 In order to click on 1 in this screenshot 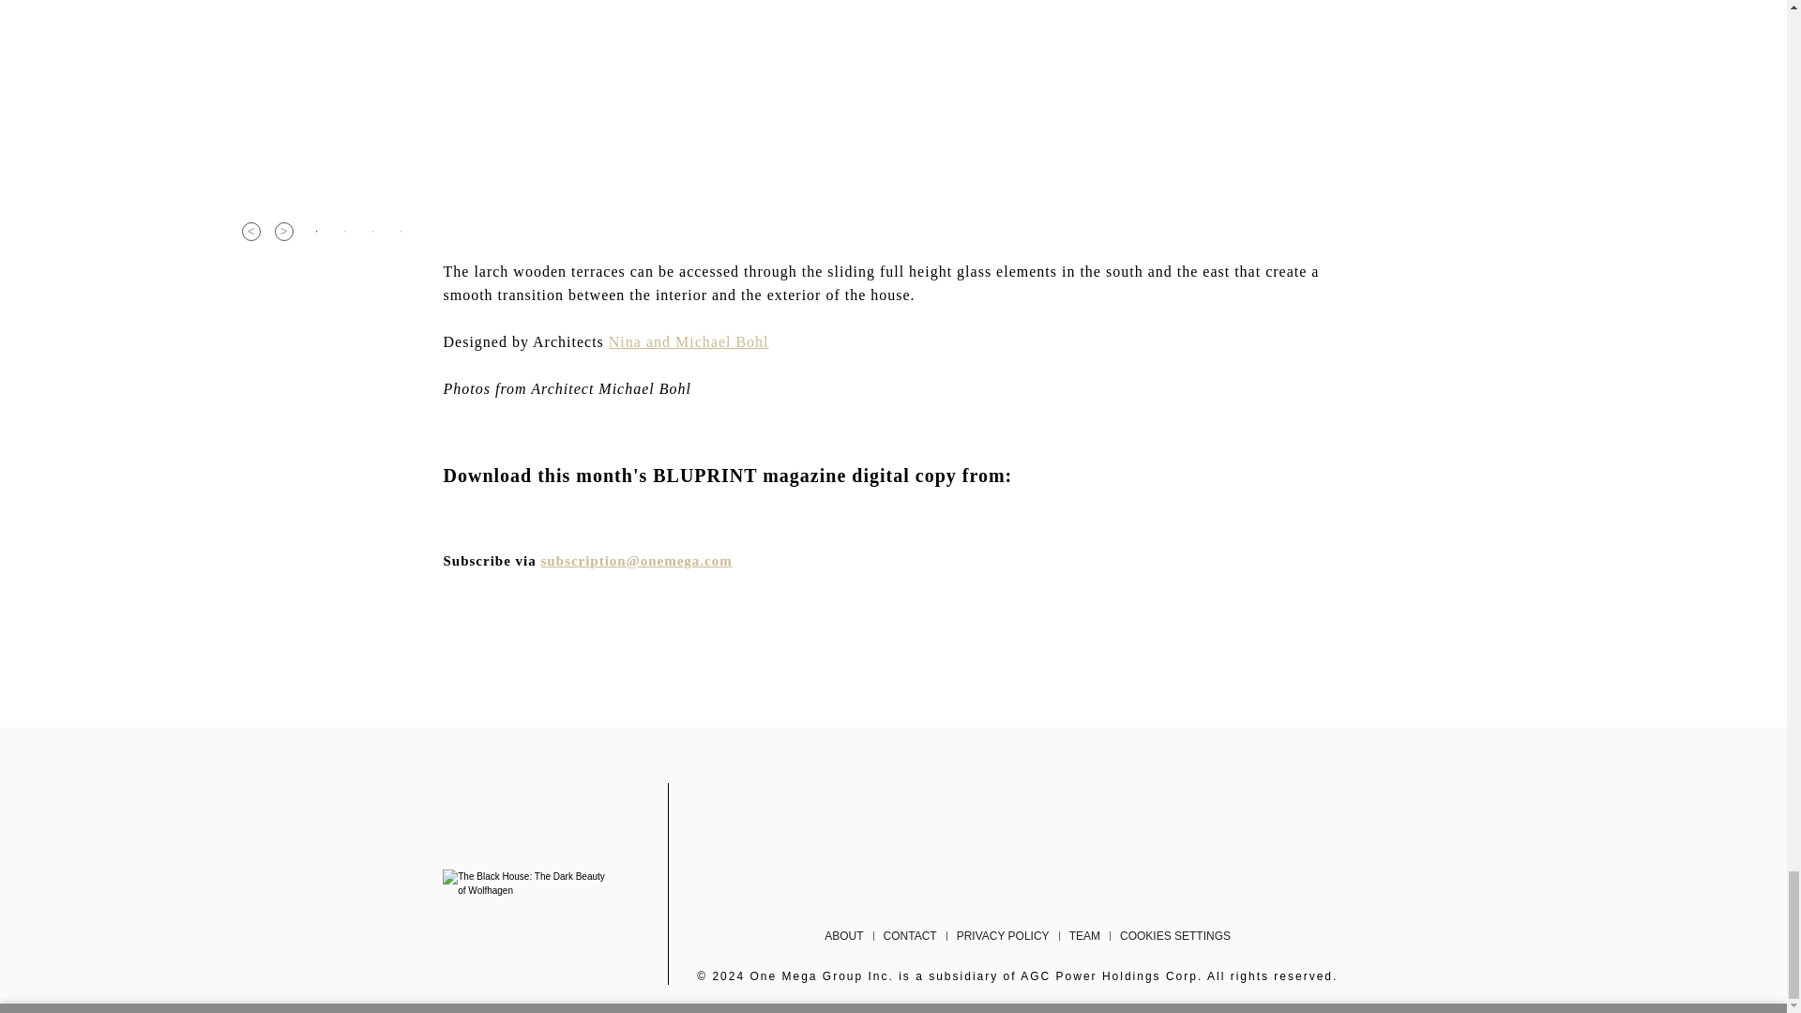, I will do `click(317, 231)`.